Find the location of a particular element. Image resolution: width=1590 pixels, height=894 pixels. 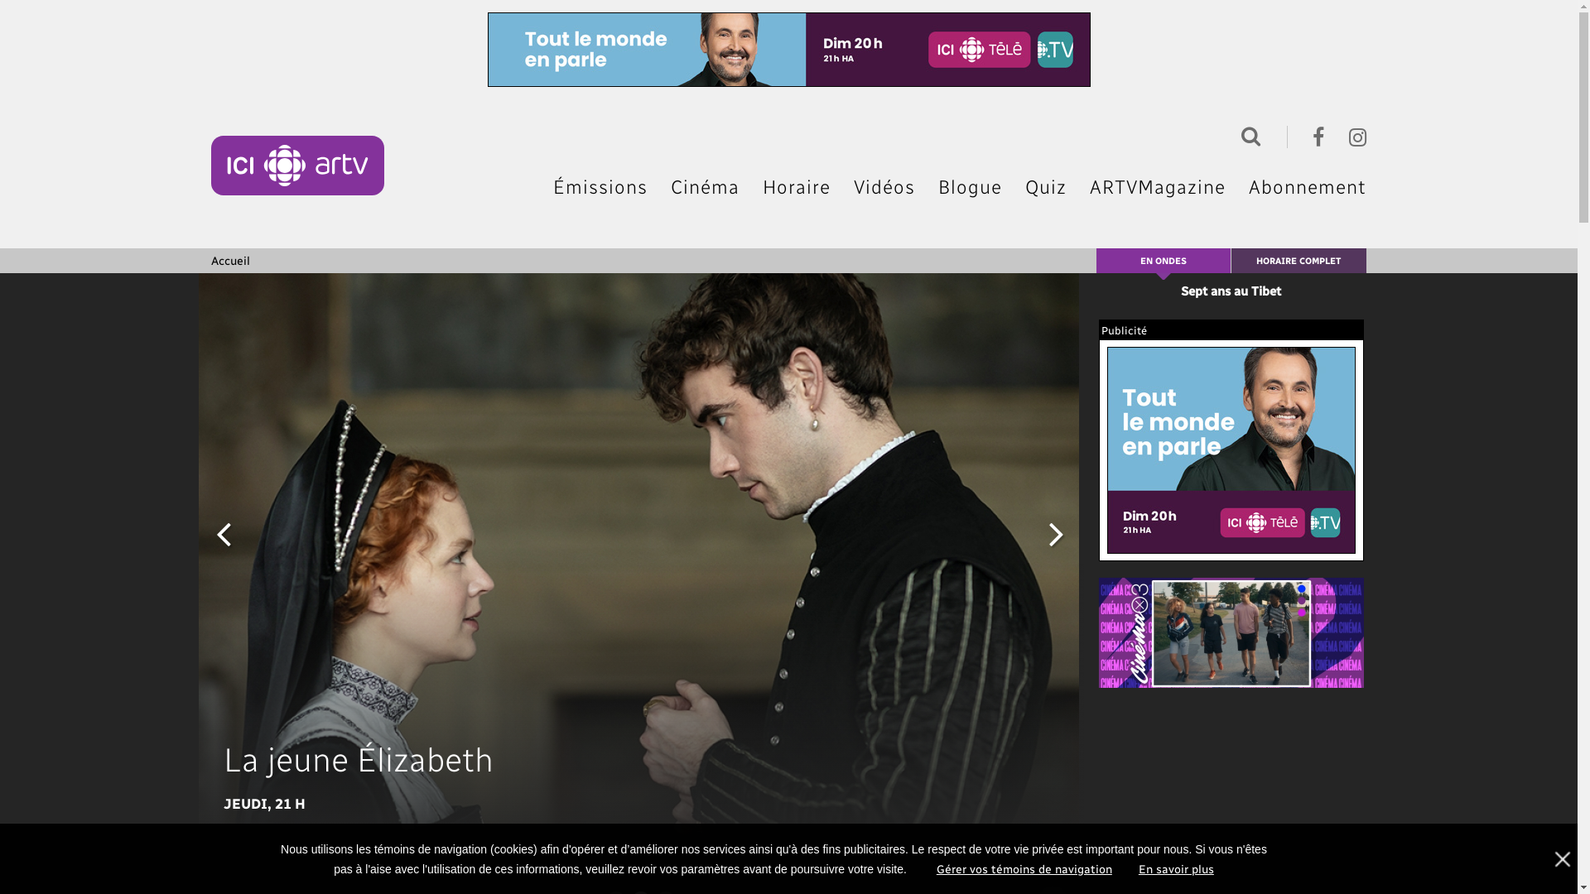

ICI ARTV is located at coordinates (298, 166).